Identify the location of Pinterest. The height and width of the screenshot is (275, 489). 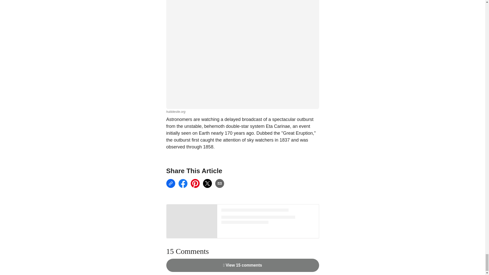
(195, 183).